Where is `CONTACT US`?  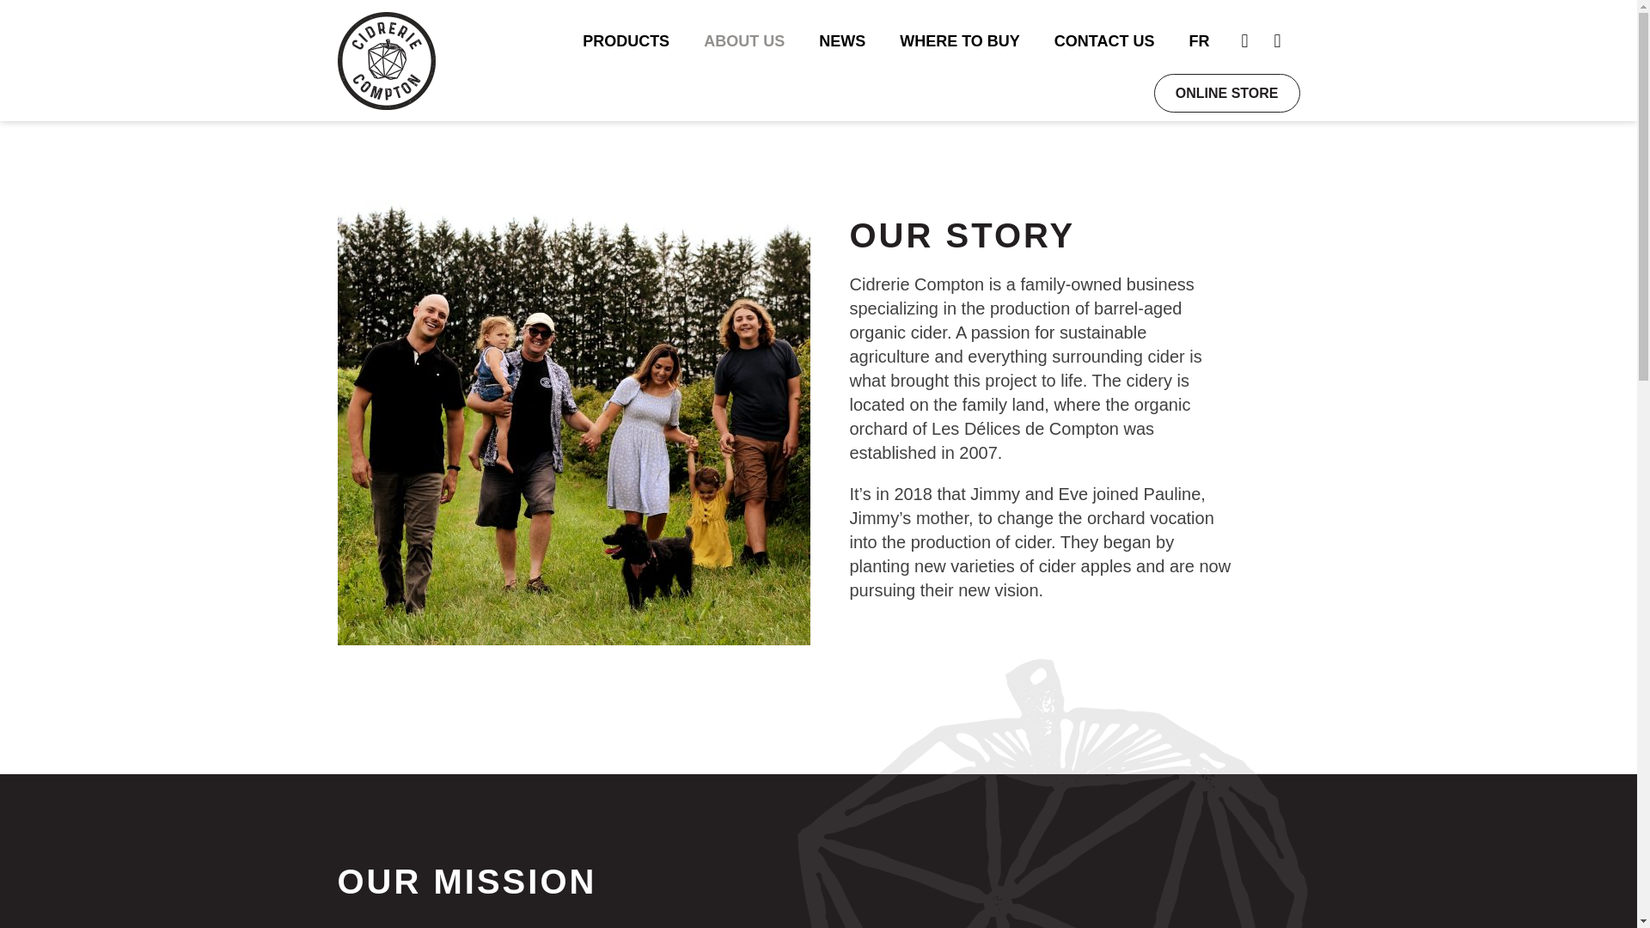
CONTACT US is located at coordinates (1104, 41).